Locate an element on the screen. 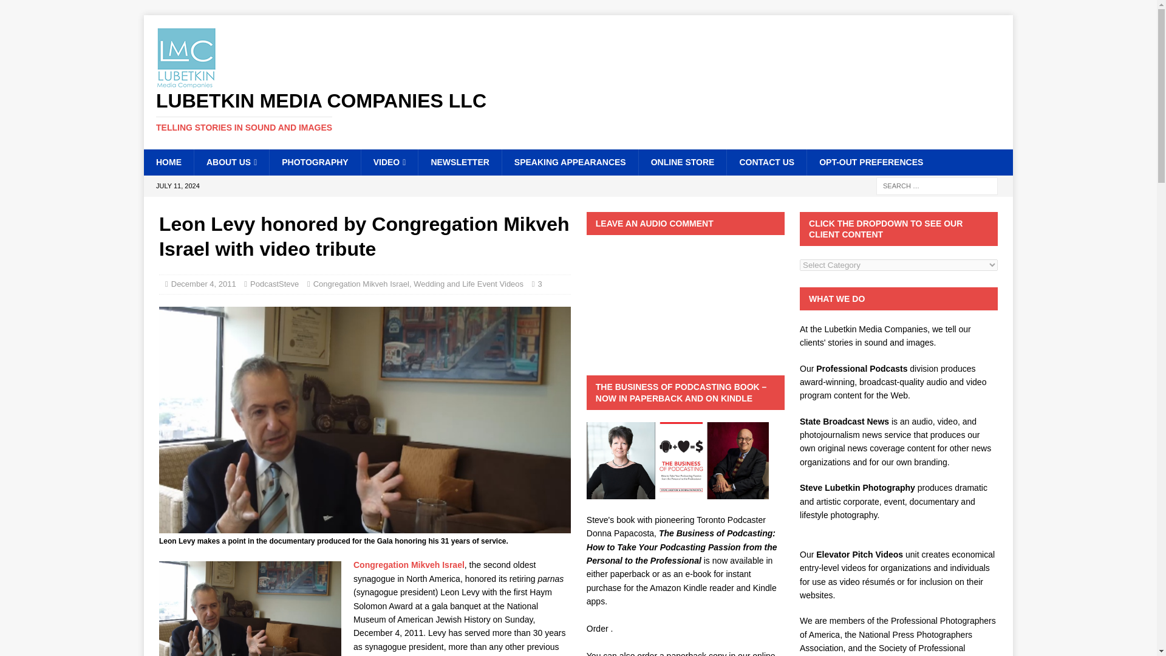 This screenshot has height=656, width=1166. OPT-OUT PREFERENCES is located at coordinates (871, 162).